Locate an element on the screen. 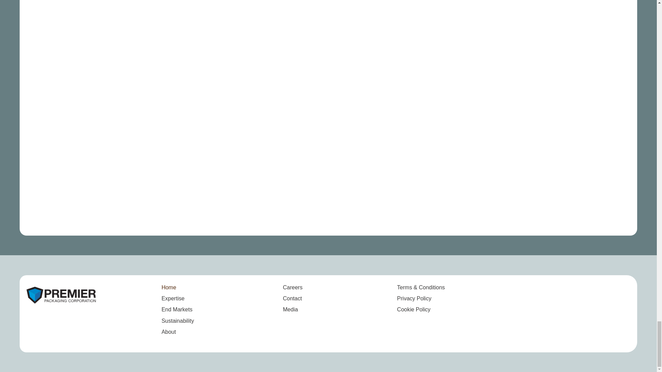 This screenshot has height=372, width=662. Media is located at coordinates (291, 309).